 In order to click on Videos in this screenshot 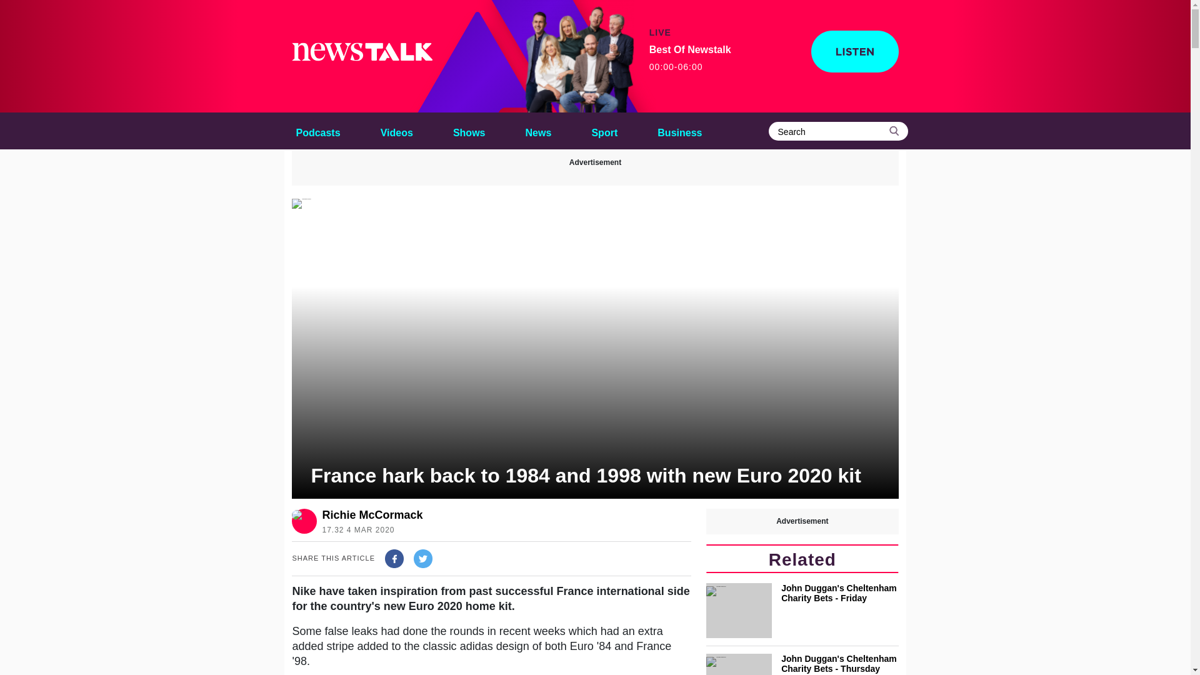, I will do `click(396, 131)`.